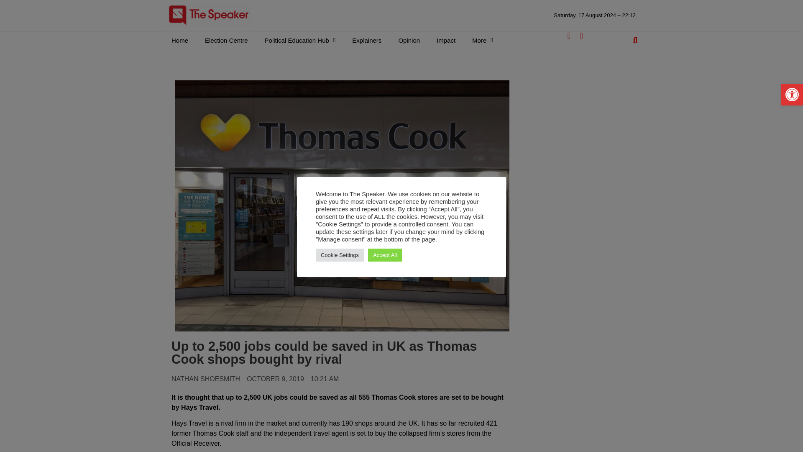 This screenshot has height=452, width=803. What do you see at coordinates (483, 40) in the screenshot?
I see `More` at bounding box center [483, 40].